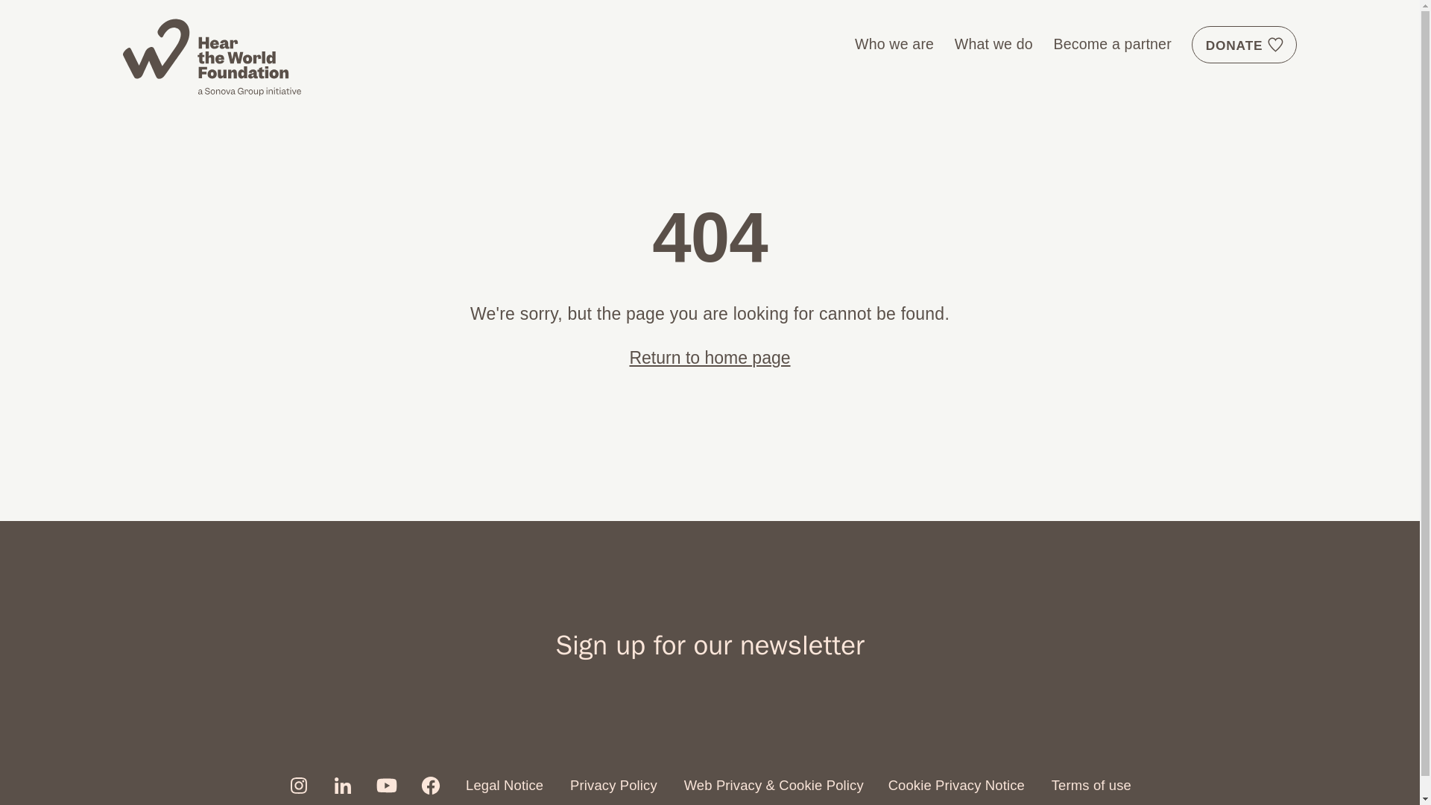  Describe the element at coordinates (994, 43) in the screenshot. I see `What we do` at that location.